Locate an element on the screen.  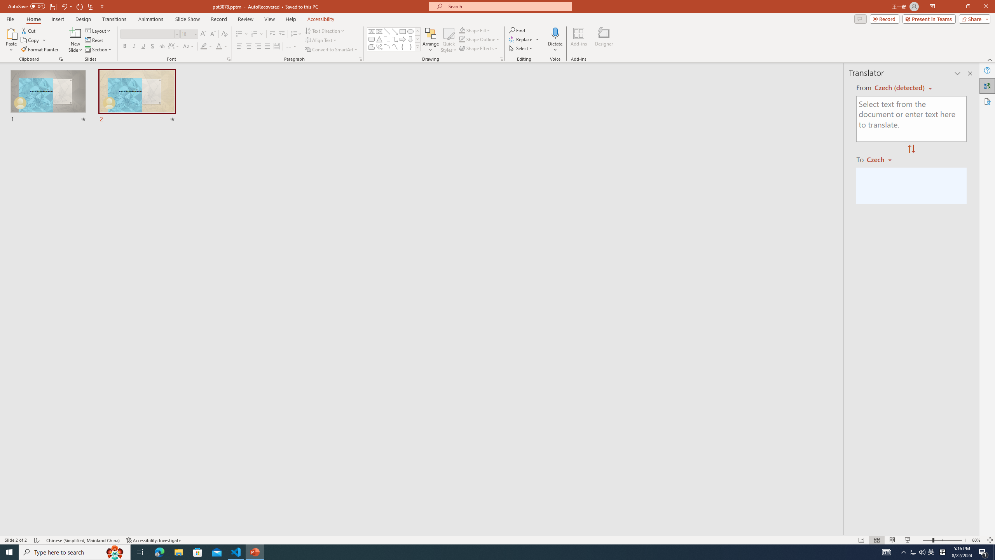
Shape Fill Dark Green, Accent 2 is located at coordinates (462, 30).